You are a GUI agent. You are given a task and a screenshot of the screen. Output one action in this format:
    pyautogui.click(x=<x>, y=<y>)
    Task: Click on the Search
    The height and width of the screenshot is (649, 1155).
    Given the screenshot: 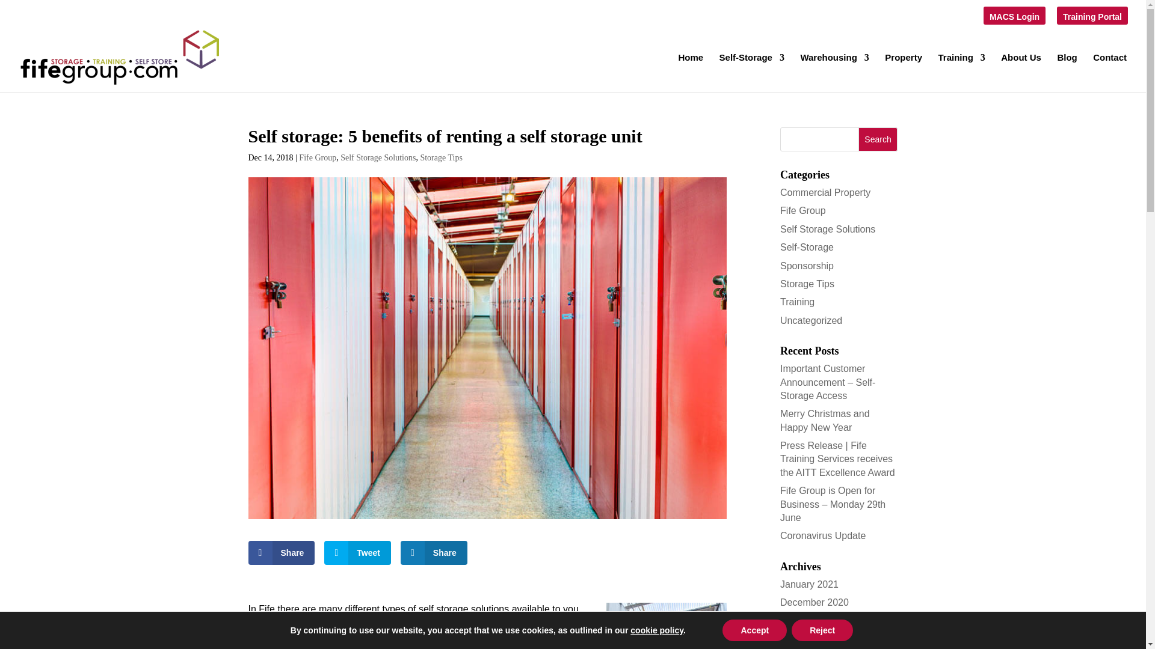 What is the action you would take?
    pyautogui.click(x=878, y=139)
    